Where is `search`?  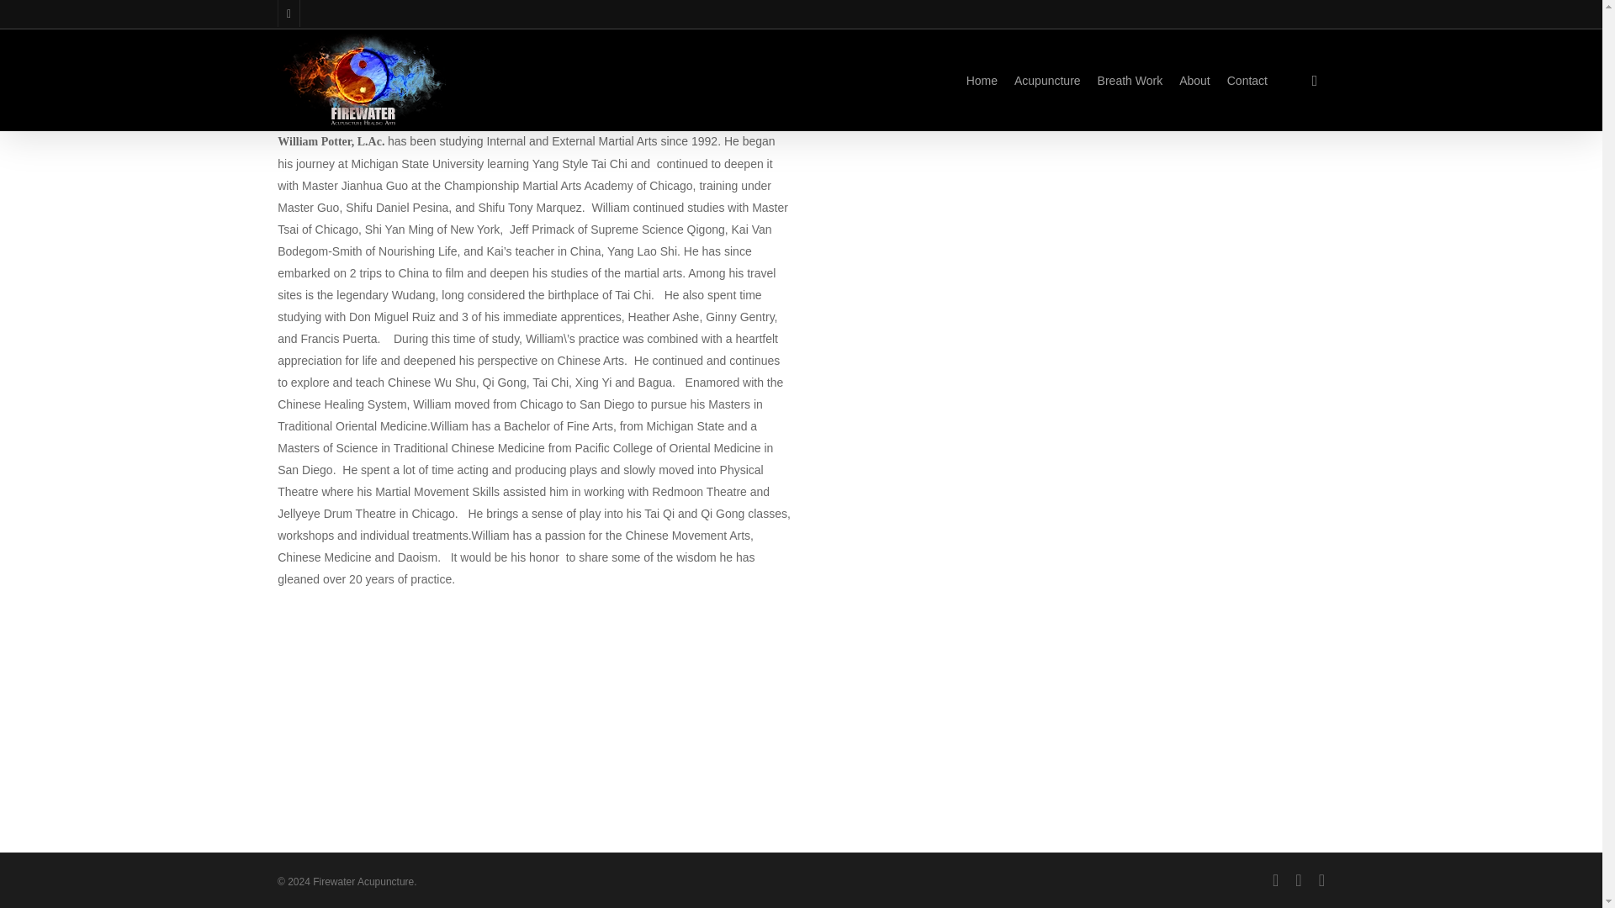 search is located at coordinates (1314, 81).